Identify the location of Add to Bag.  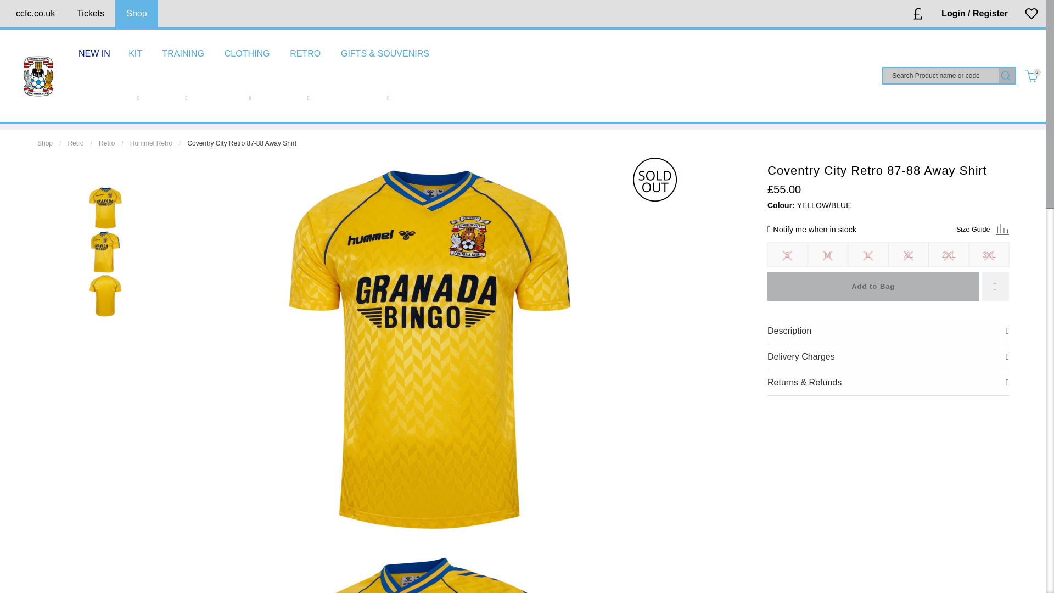
(873, 286).